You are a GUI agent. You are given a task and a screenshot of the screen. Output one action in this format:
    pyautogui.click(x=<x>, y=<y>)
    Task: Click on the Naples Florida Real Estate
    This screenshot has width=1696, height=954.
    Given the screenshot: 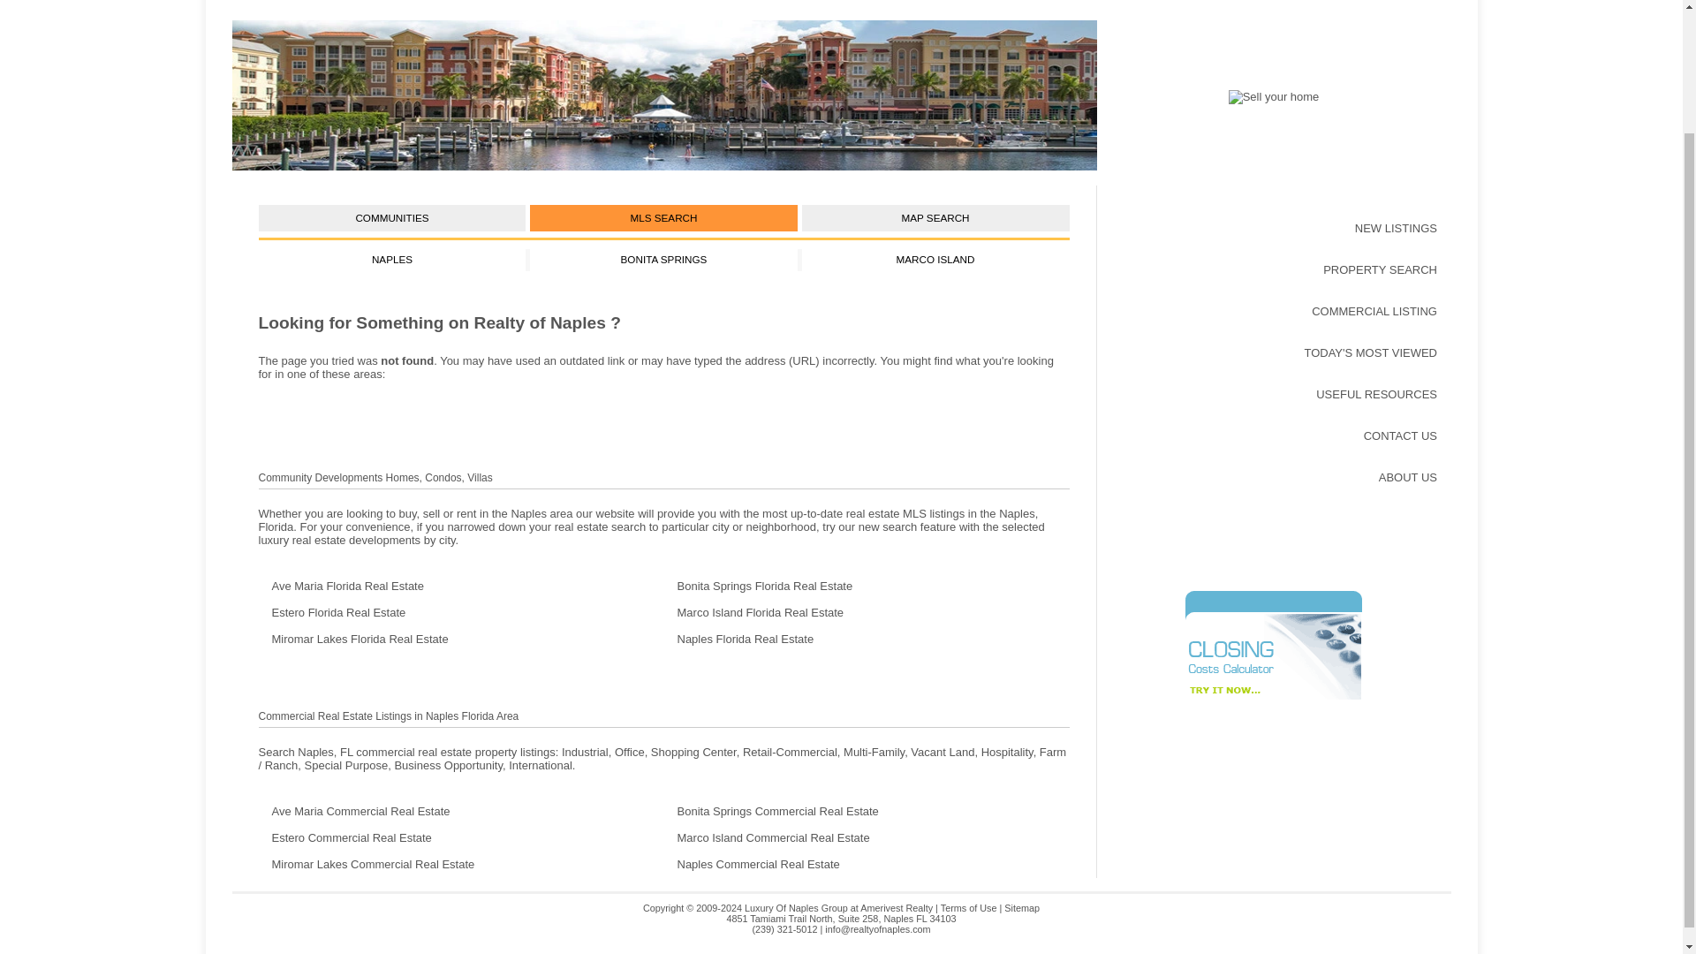 What is the action you would take?
    pyautogui.click(x=867, y=640)
    